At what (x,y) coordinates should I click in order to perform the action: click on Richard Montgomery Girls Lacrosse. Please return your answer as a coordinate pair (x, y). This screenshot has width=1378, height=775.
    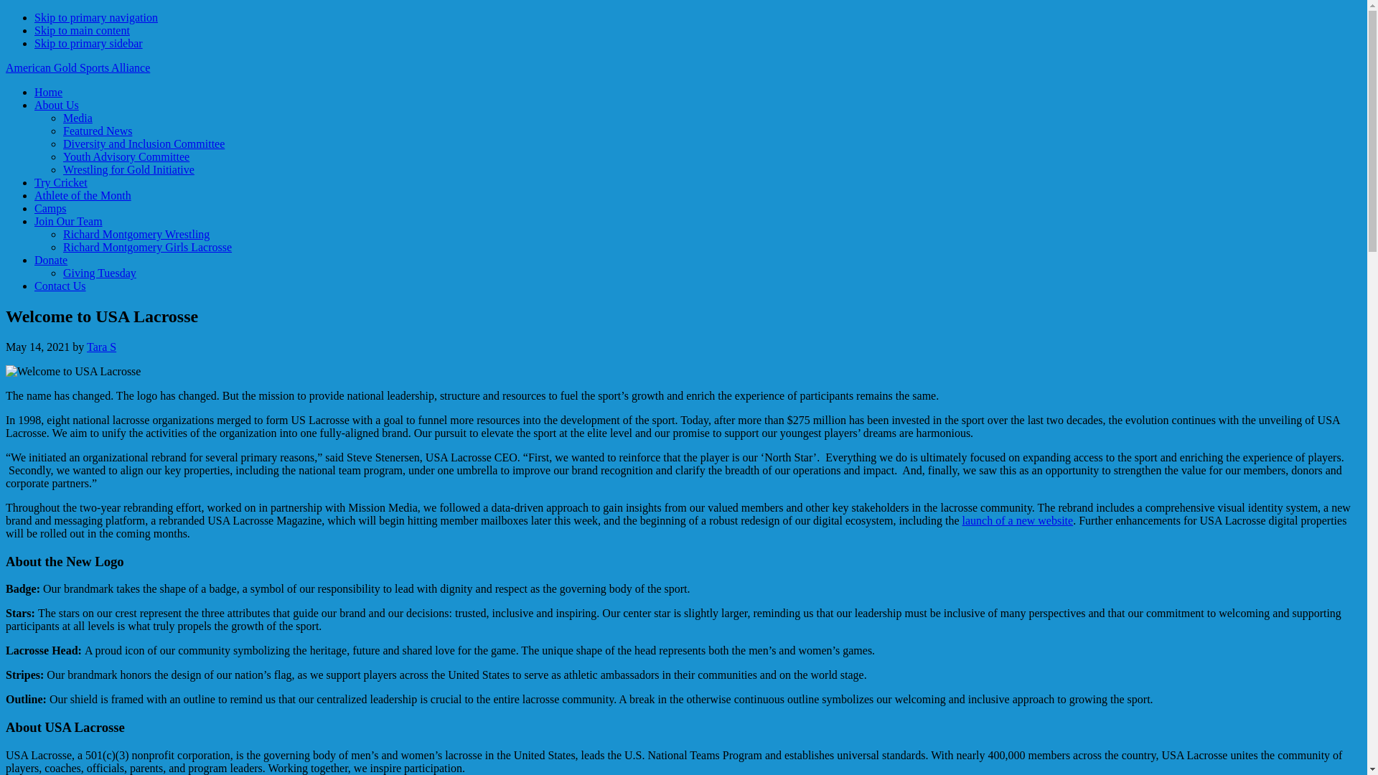
    Looking at the image, I should click on (147, 247).